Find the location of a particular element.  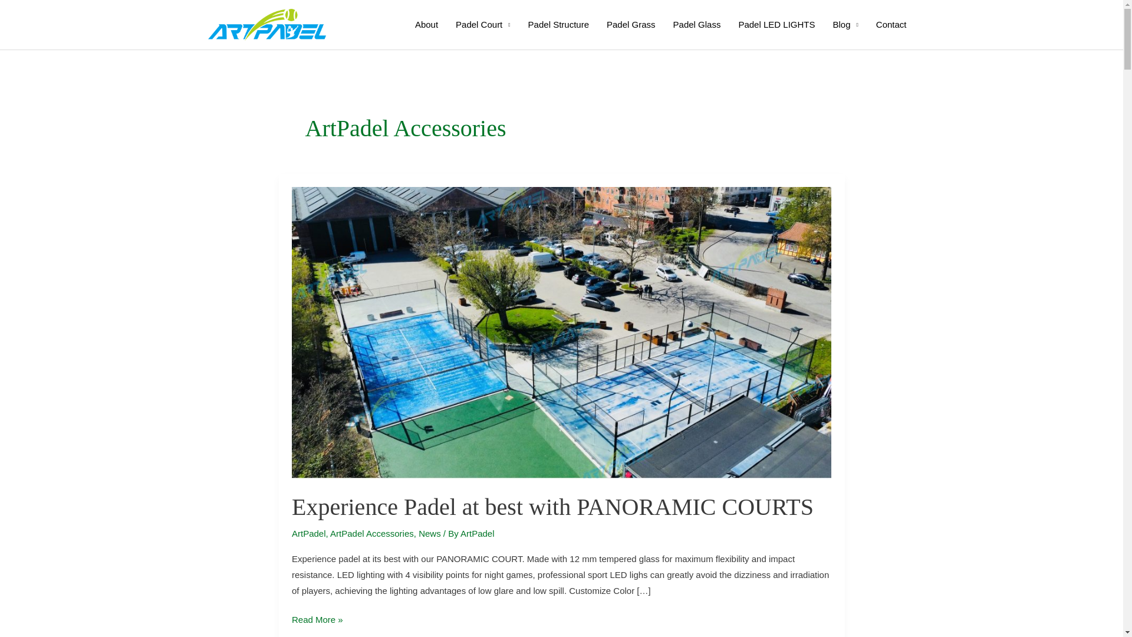

News is located at coordinates (430, 533).